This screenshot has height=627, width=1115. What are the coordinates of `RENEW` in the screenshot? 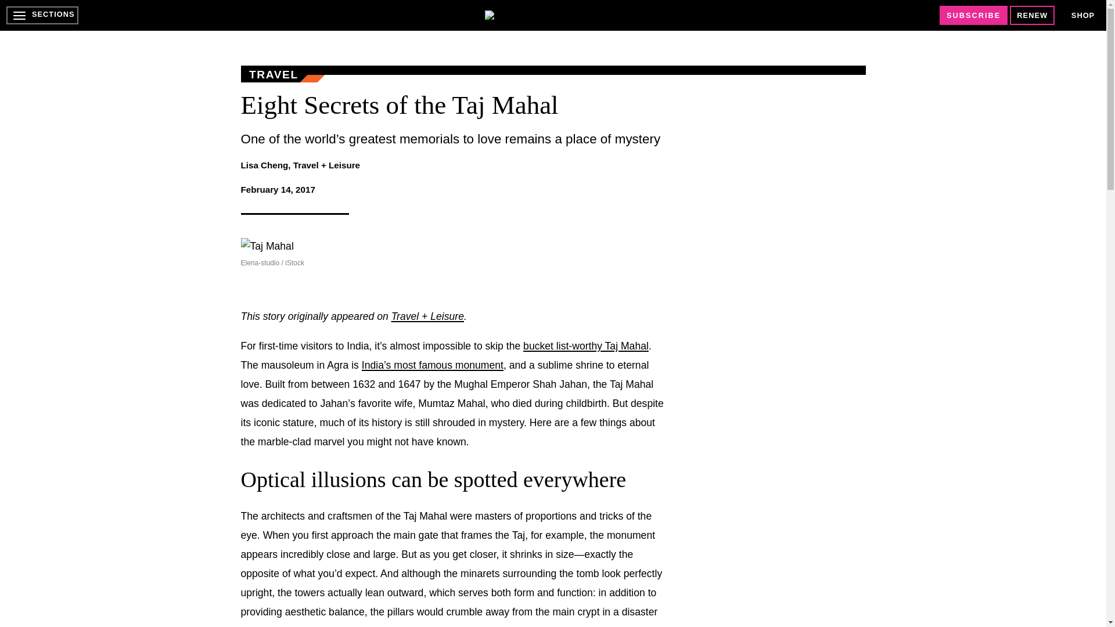 It's located at (1033, 15).